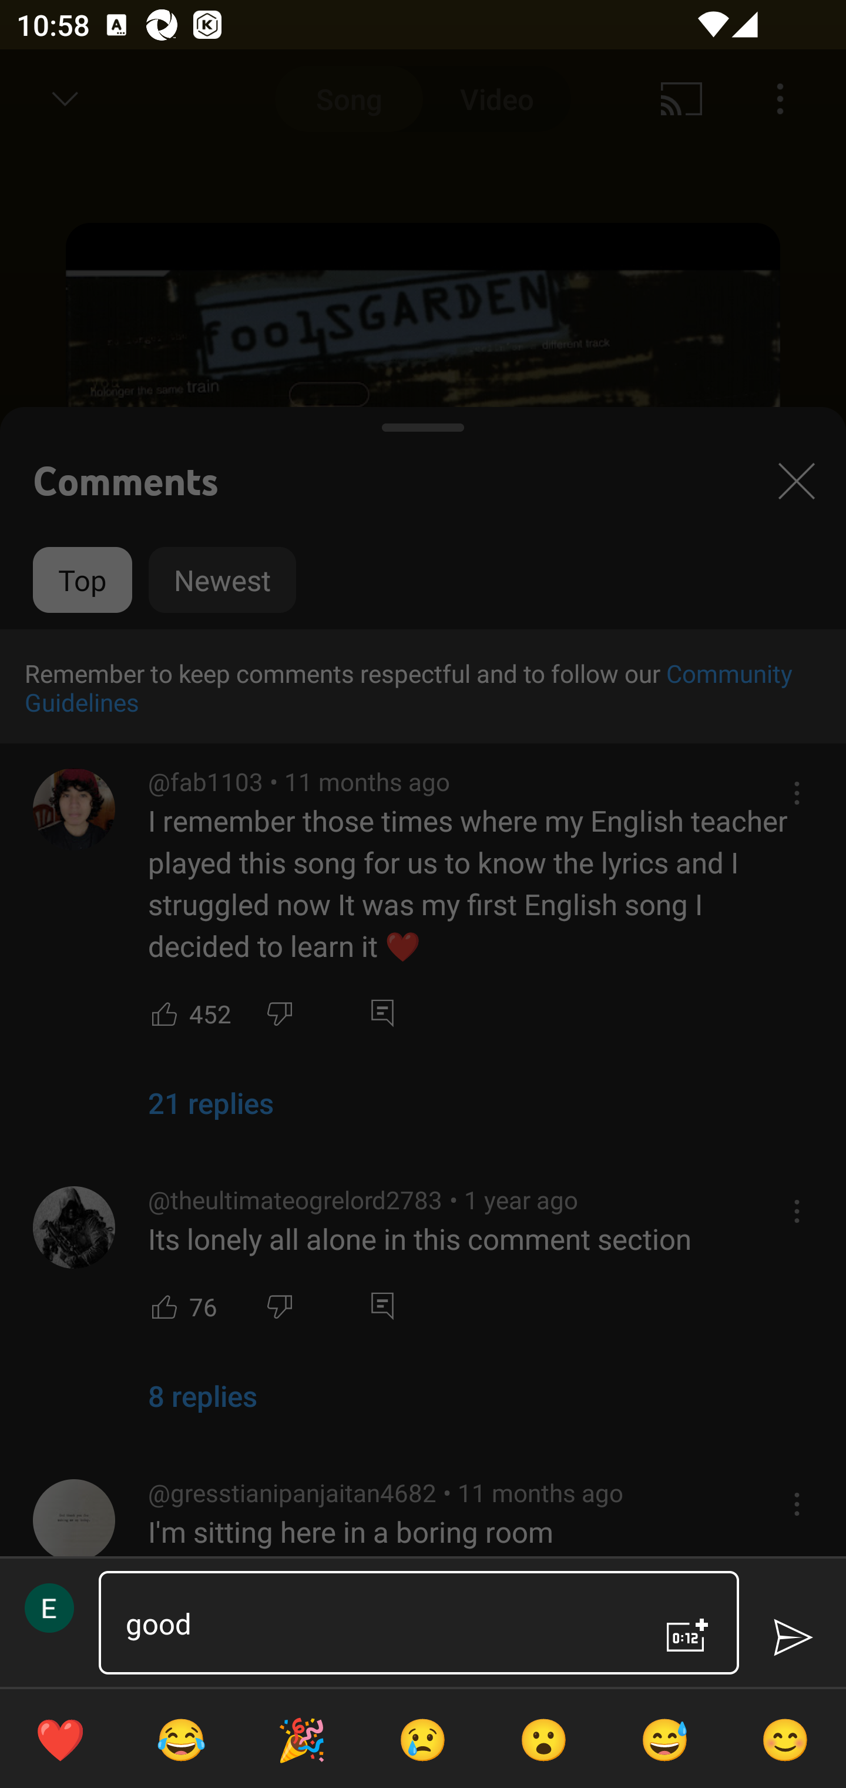 This screenshot has width=846, height=1788. Describe the element at coordinates (687, 1635) in the screenshot. I see `Add a timestamp` at that location.